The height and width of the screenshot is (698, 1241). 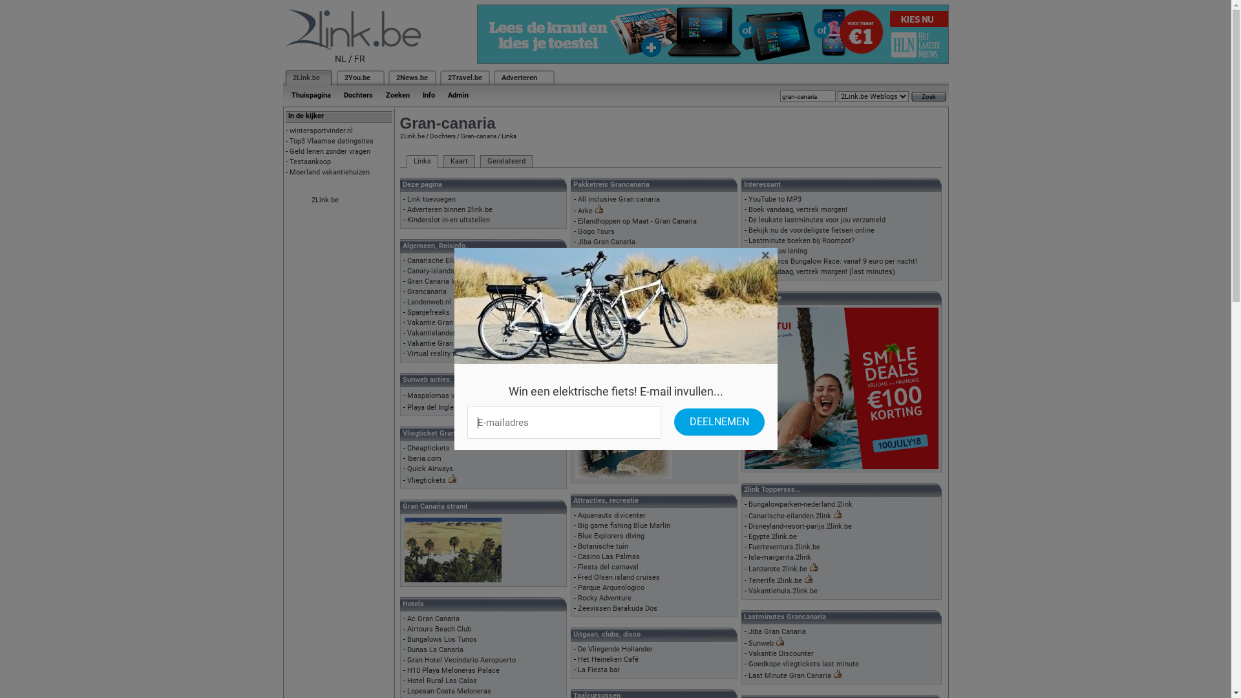 What do you see at coordinates (357, 78) in the screenshot?
I see `2You.be` at bounding box center [357, 78].